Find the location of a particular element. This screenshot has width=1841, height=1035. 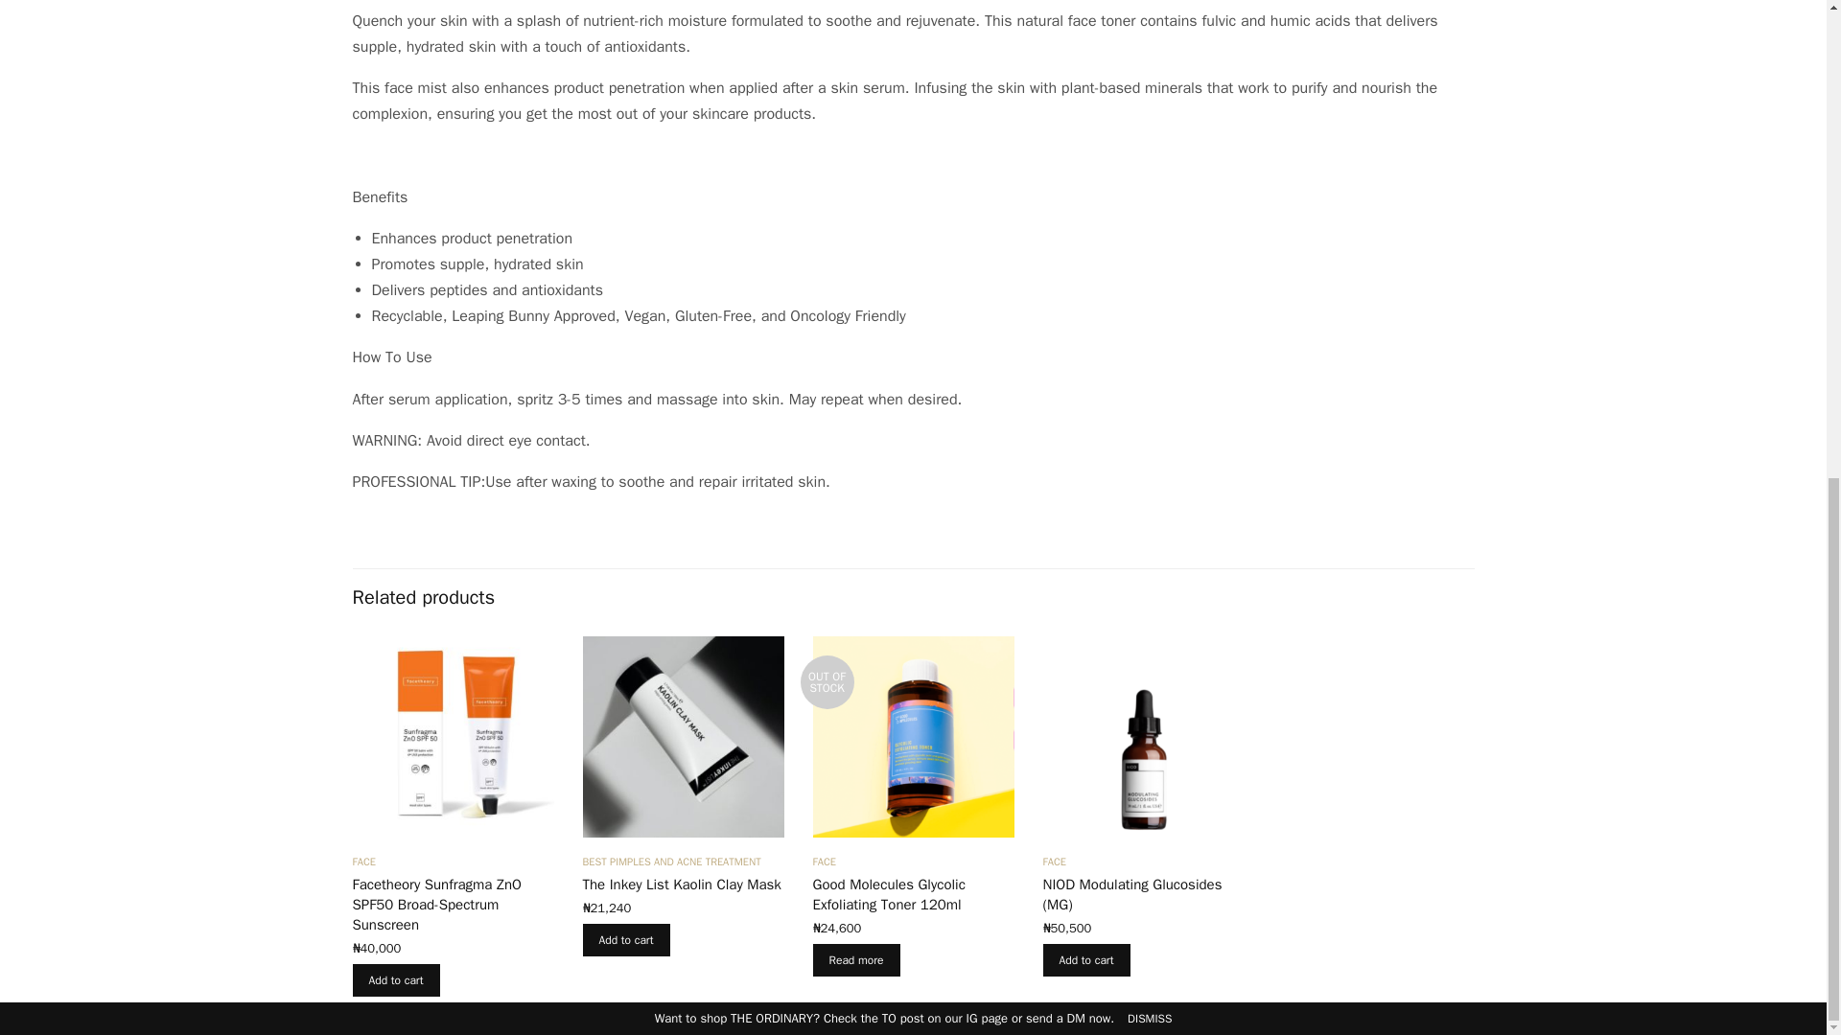

The Inkey List Kaolin Clay Mask is located at coordinates (683, 736).